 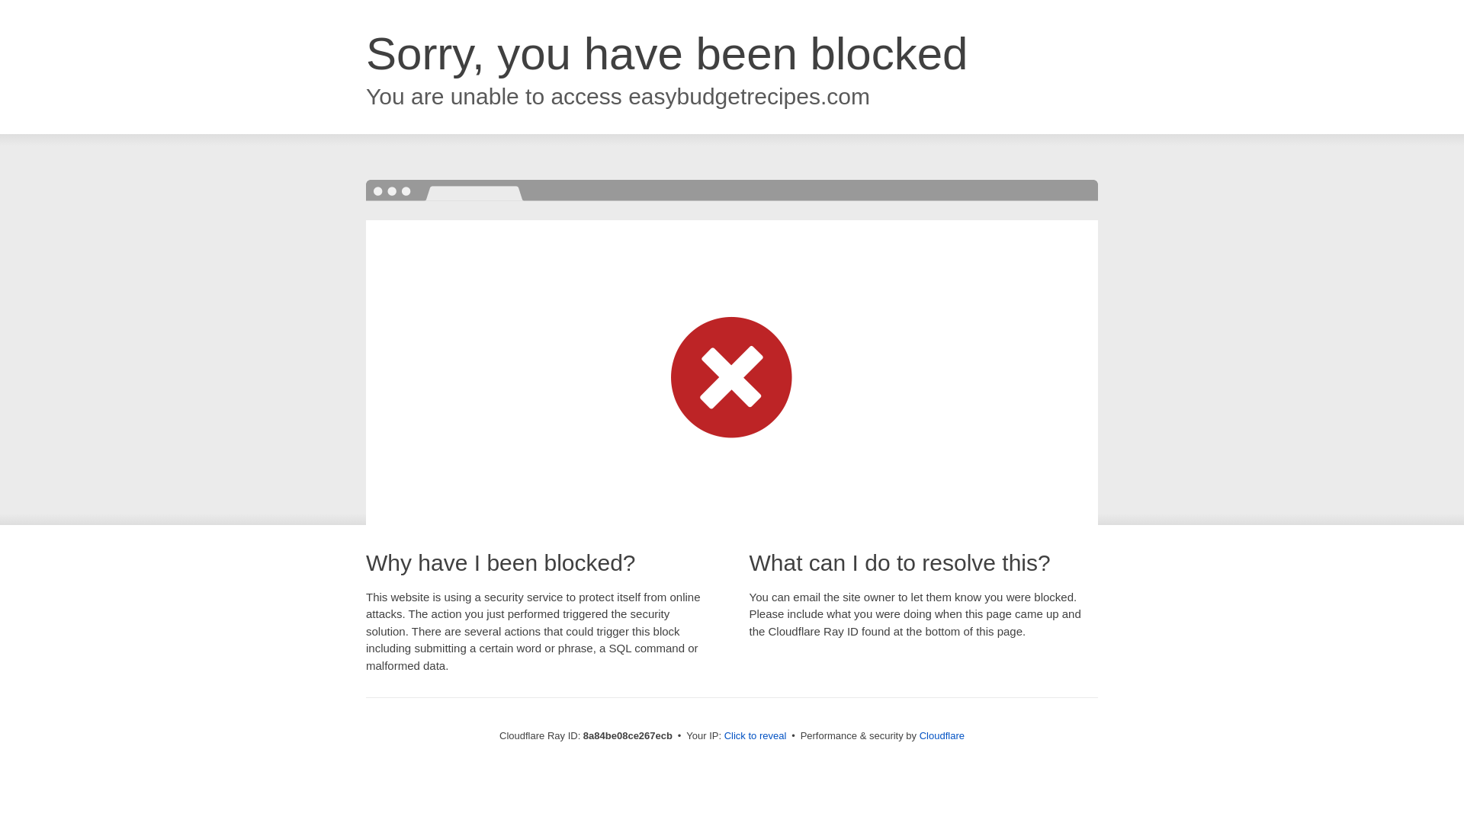 What do you see at coordinates (756, 736) in the screenshot?
I see `Click to reveal` at bounding box center [756, 736].